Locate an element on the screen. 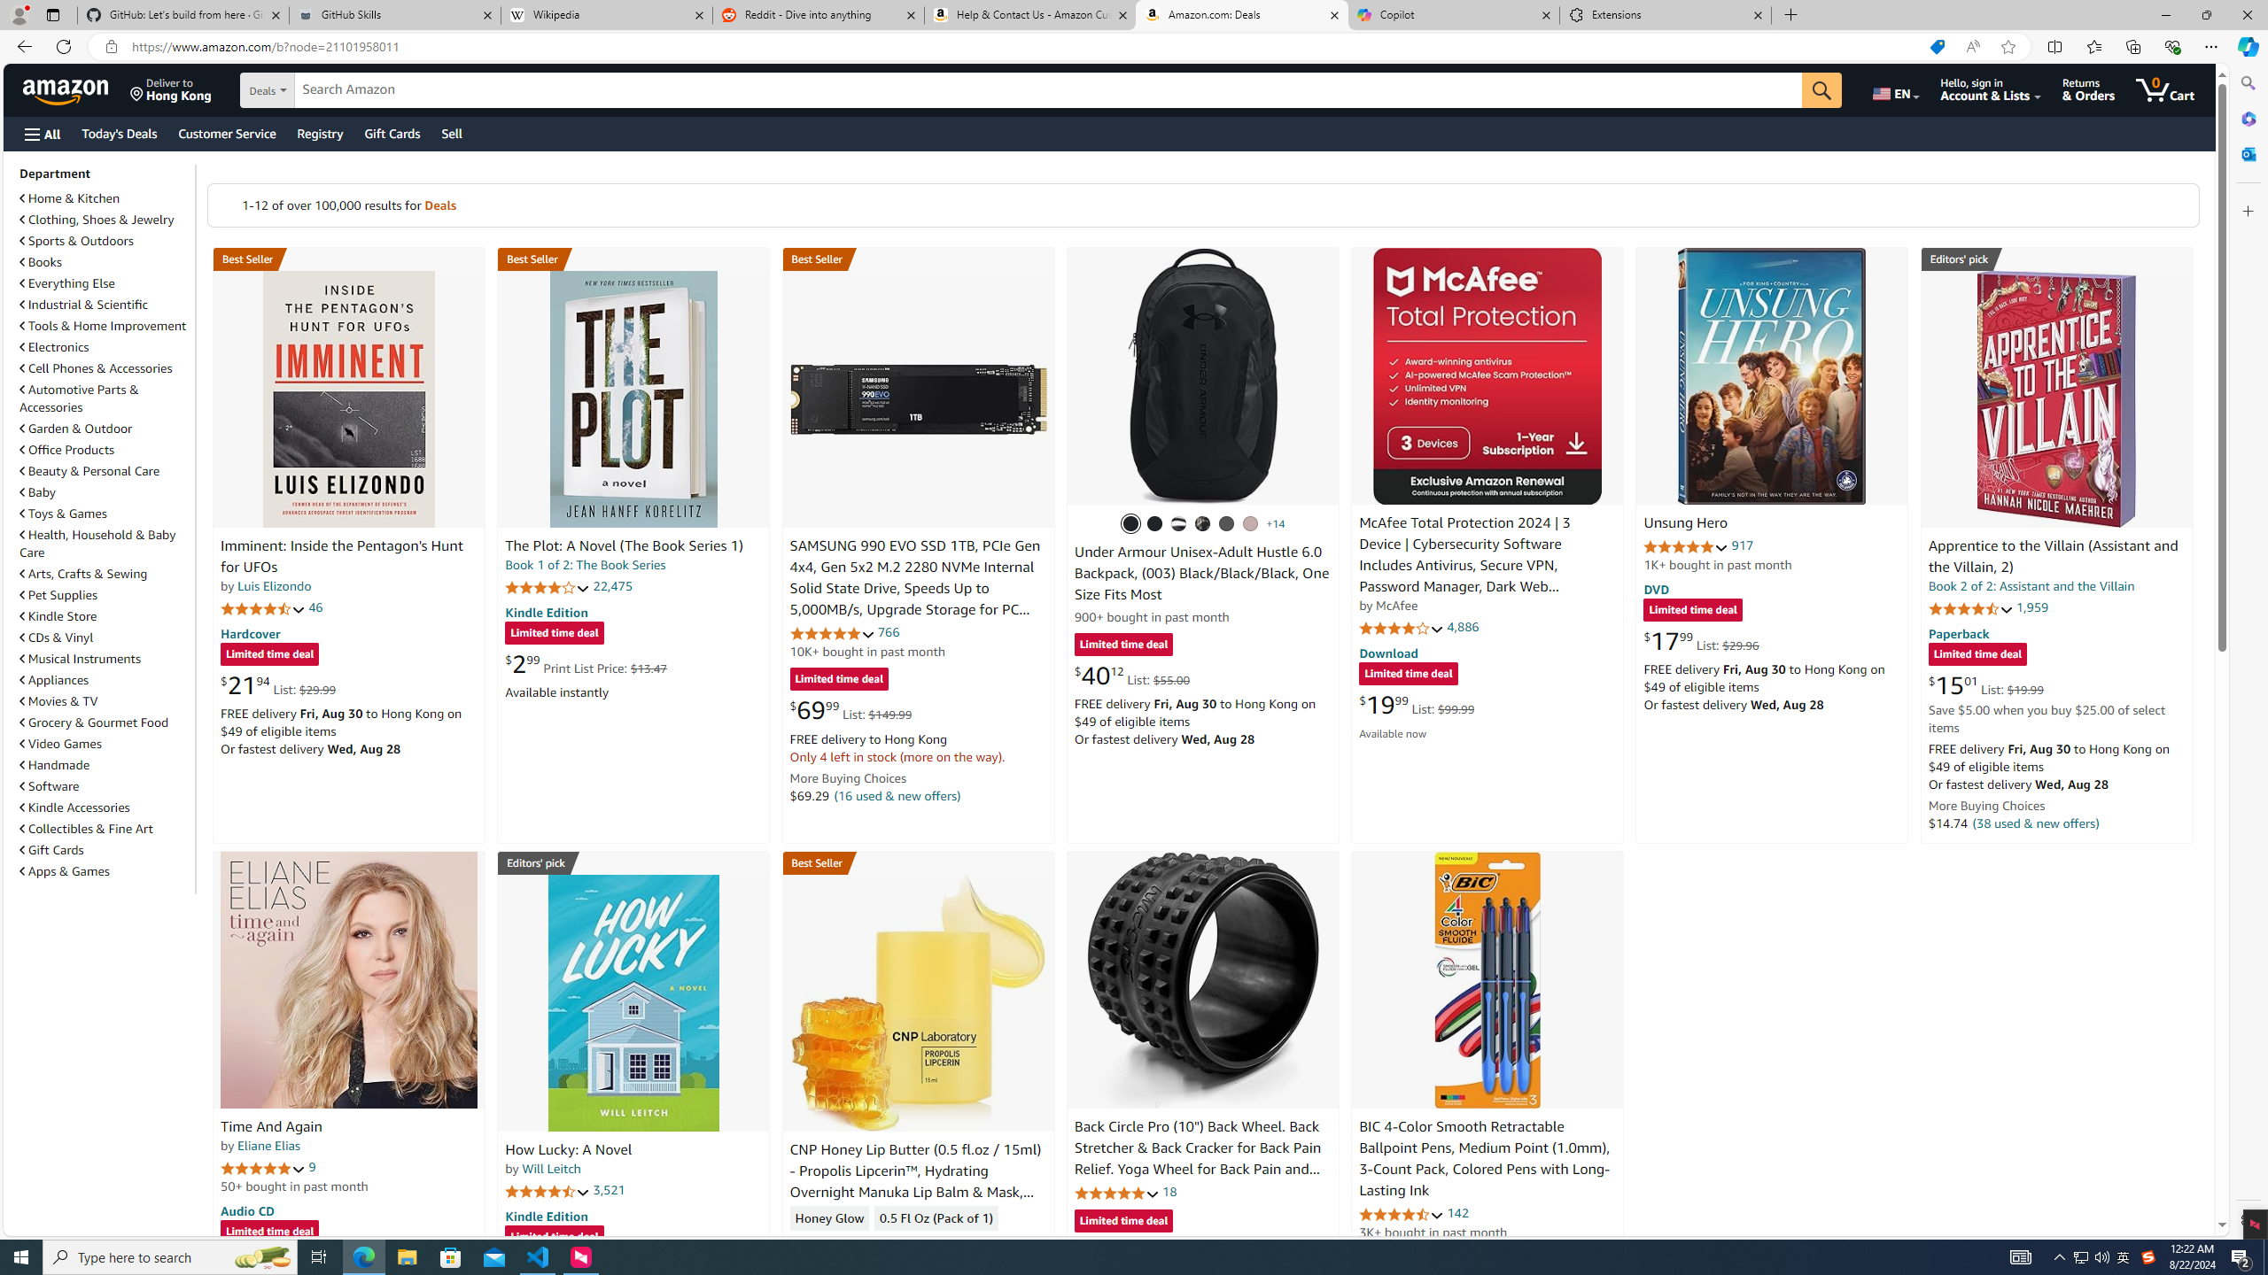  Beauty & Personal Care is located at coordinates (105, 470).